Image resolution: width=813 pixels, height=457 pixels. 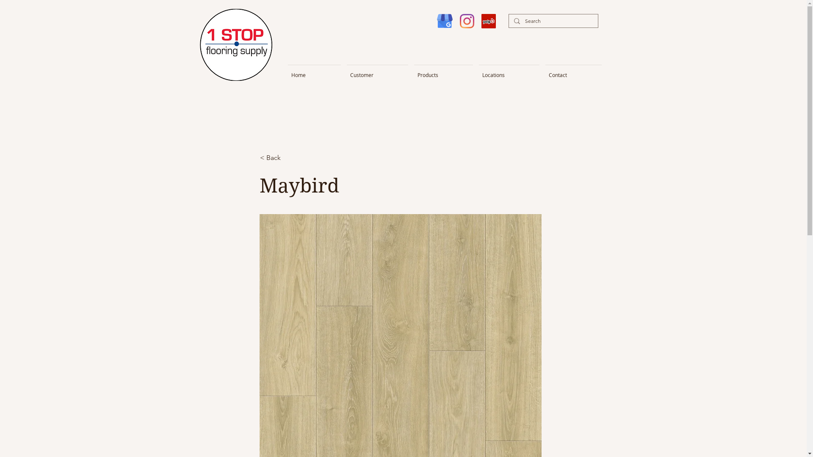 What do you see at coordinates (314, 71) in the screenshot?
I see `Home` at bounding box center [314, 71].